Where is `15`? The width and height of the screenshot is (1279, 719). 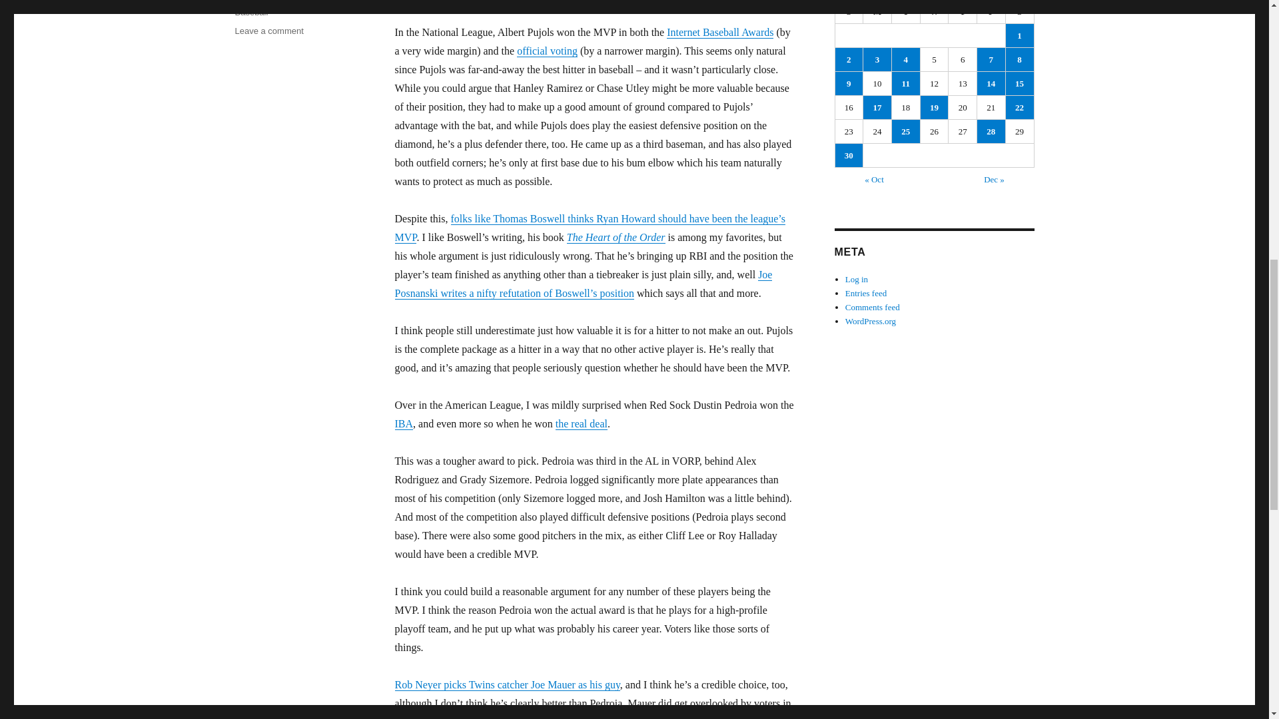 15 is located at coordinates (1019, 83).